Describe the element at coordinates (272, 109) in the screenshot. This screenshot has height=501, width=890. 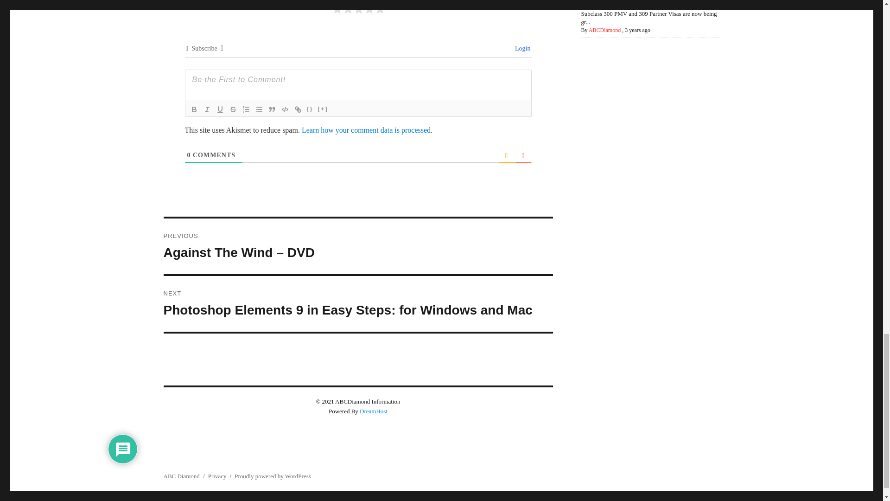
I see `Blockquote` at that location.